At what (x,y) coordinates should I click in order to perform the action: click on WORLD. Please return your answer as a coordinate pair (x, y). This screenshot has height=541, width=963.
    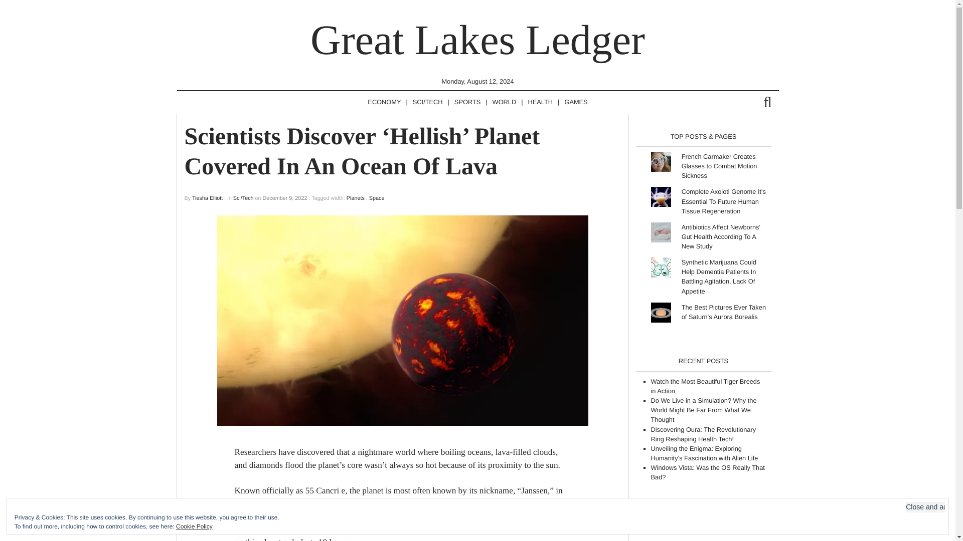
    Looking at the image, I should click on (505, 102).